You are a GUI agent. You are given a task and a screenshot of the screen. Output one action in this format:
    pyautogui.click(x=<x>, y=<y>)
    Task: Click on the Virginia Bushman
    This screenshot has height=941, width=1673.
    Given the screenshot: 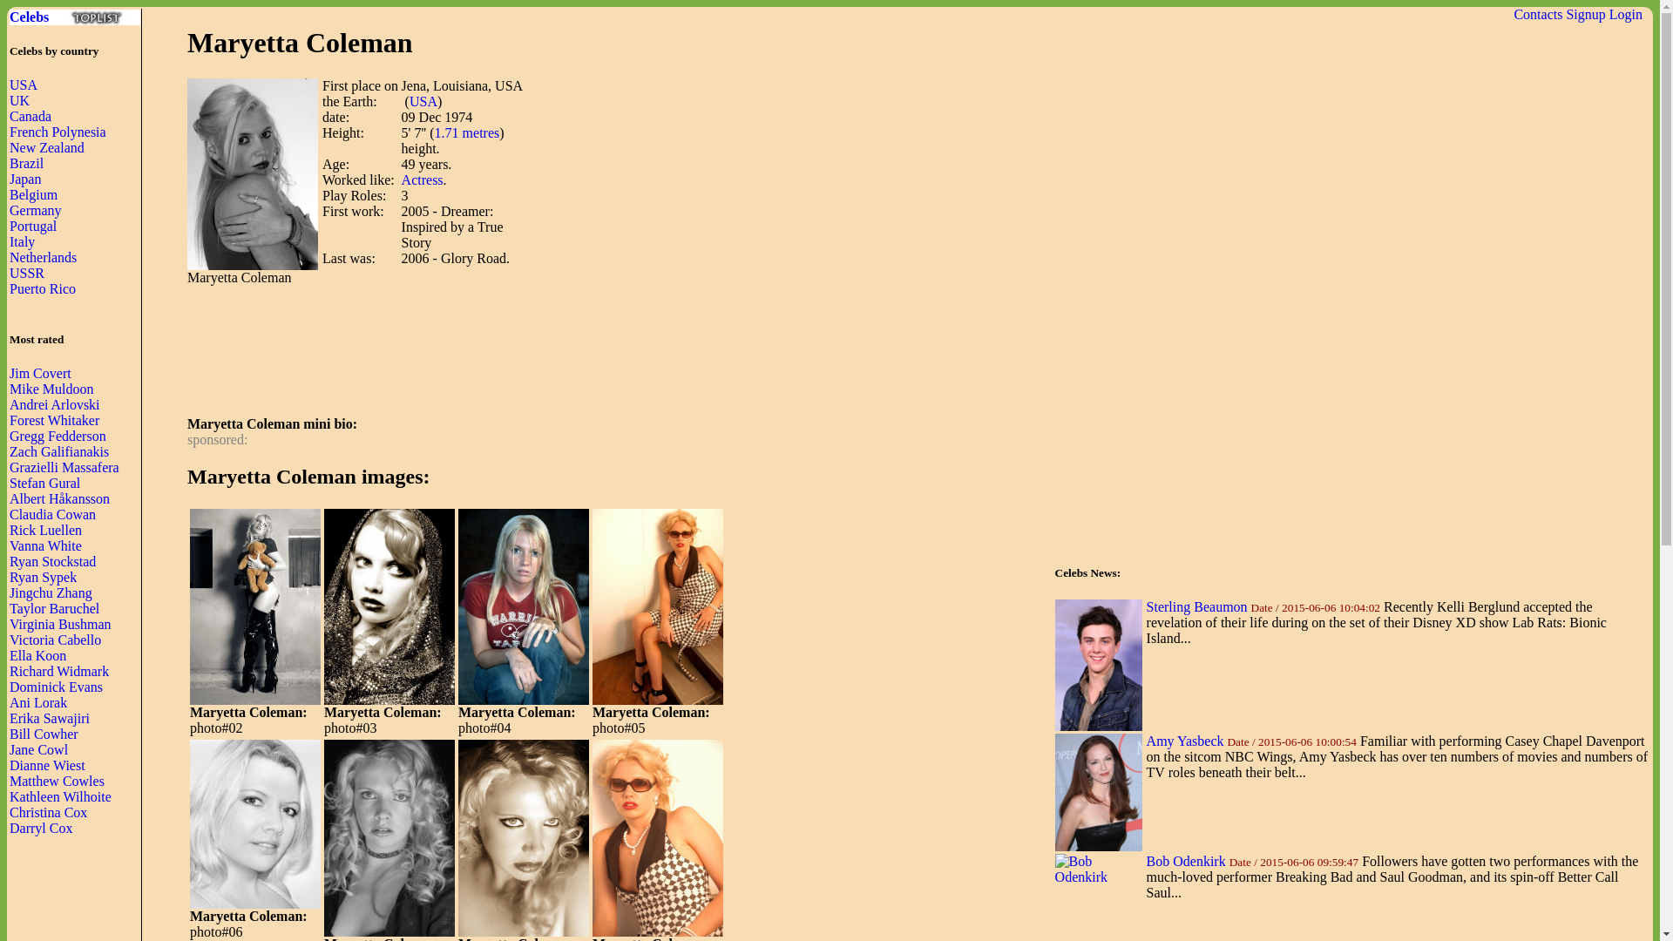 What is the action you would take?
    pyautogui.click(x=61, y=624)
    